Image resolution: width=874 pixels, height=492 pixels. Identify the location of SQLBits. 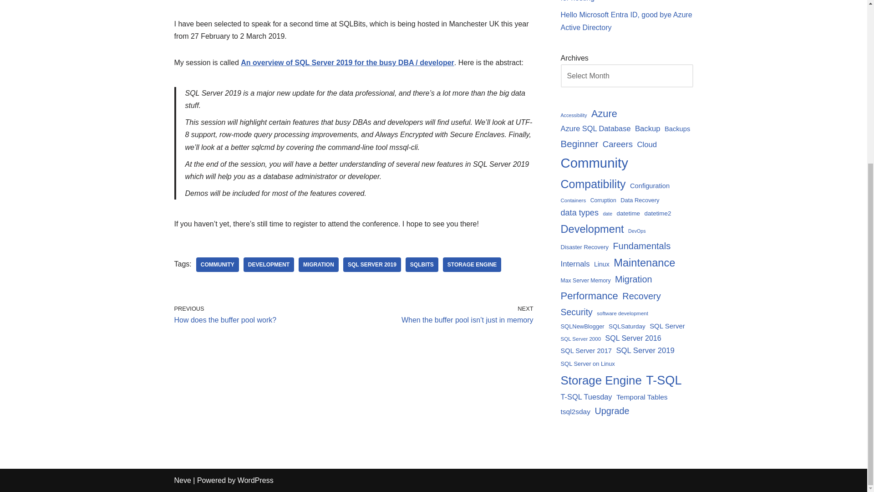
(422, 264).